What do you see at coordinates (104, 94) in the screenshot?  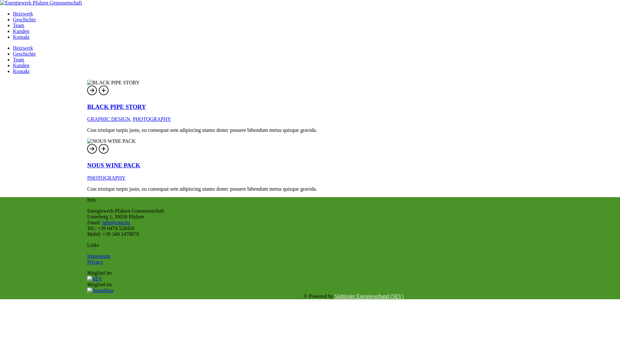 I see `BLACK PIPE STORY` at bounding box center [104, 94].